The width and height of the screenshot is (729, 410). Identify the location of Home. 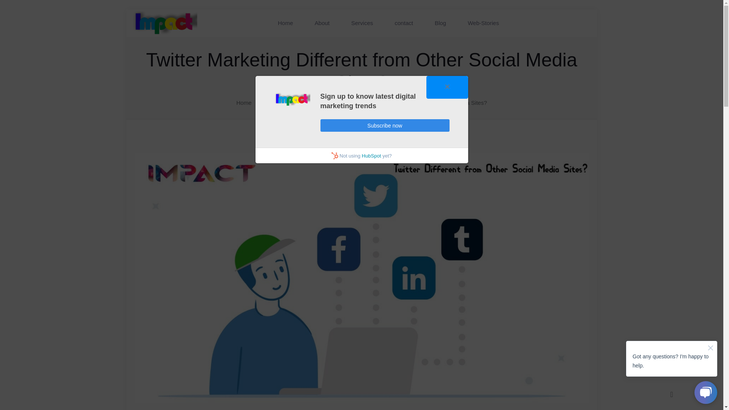
(361, 30).